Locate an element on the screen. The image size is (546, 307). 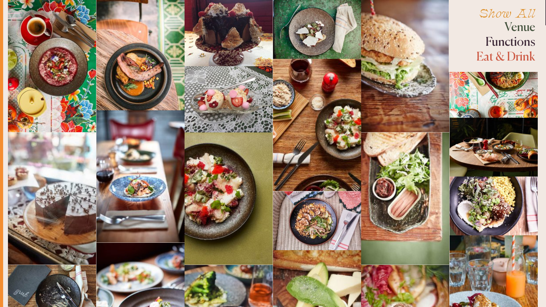
img-4 is located at coordinates (52, 198).